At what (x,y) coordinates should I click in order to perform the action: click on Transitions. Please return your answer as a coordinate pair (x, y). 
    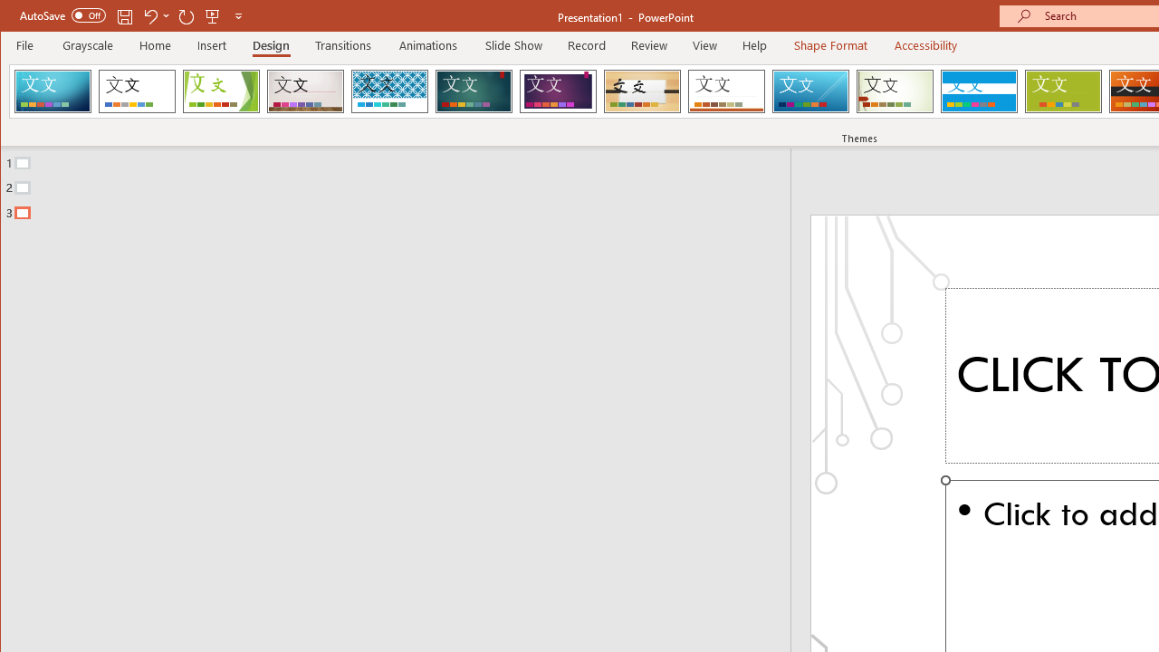
    Looking at the image, I should click on (343, 45).